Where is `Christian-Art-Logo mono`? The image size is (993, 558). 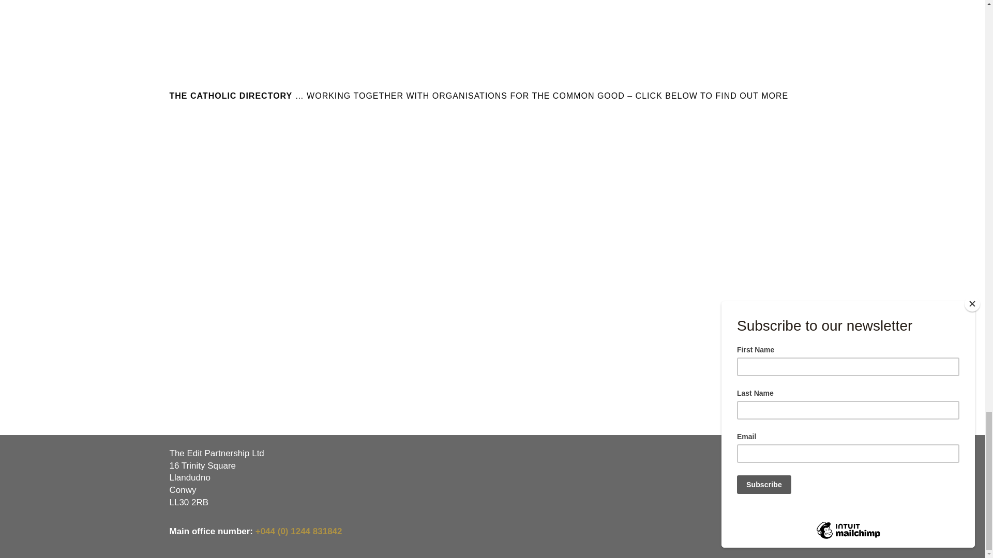
Christian-Art-Logo mono is located at coordinates (437, 146).